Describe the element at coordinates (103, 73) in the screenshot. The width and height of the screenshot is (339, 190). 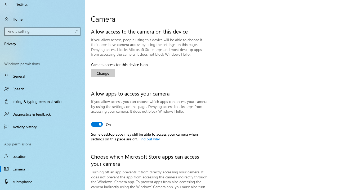
I see `Change` at that location.